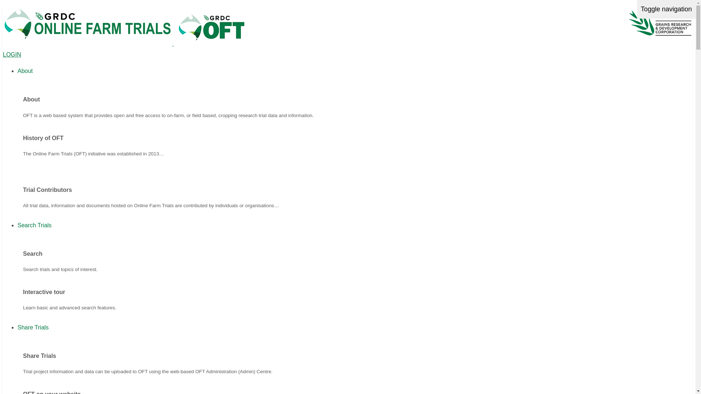  What do you see at coordinates (33, 328) in the screenshot?
I see `Share Trials` at bounding box center [33, 328].